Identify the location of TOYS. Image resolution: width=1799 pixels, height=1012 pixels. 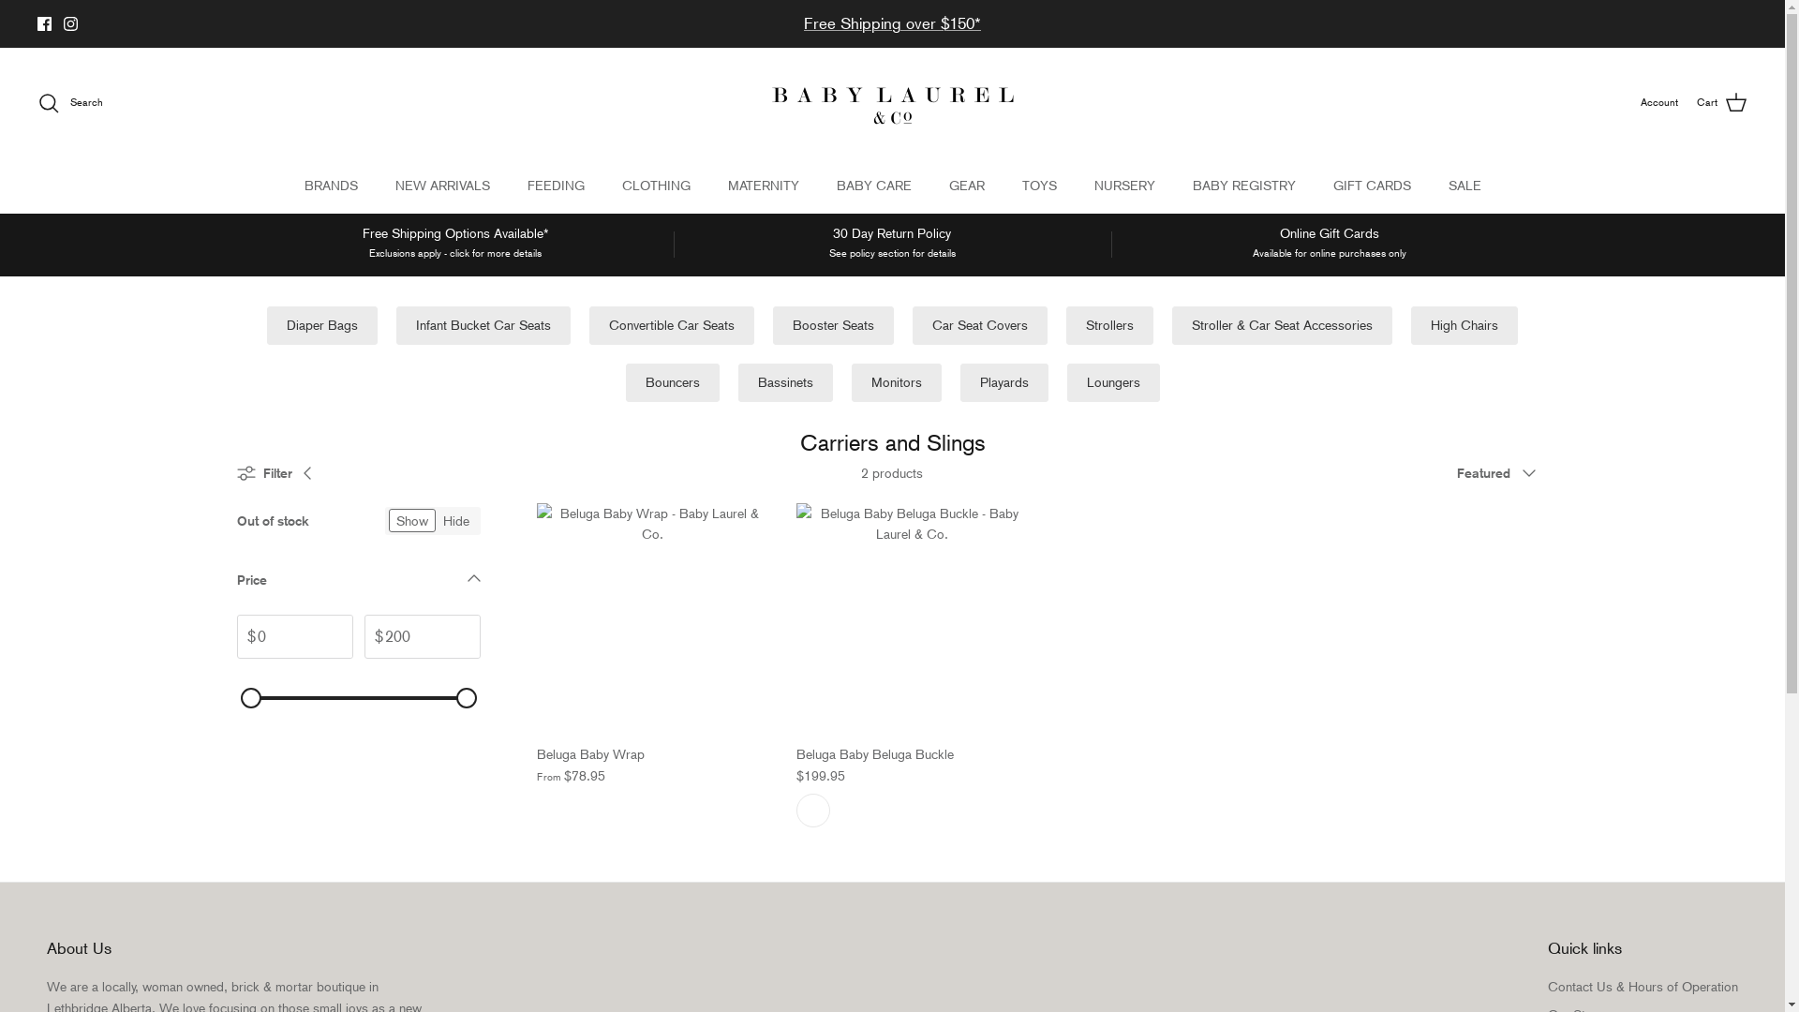
(1038, 186).